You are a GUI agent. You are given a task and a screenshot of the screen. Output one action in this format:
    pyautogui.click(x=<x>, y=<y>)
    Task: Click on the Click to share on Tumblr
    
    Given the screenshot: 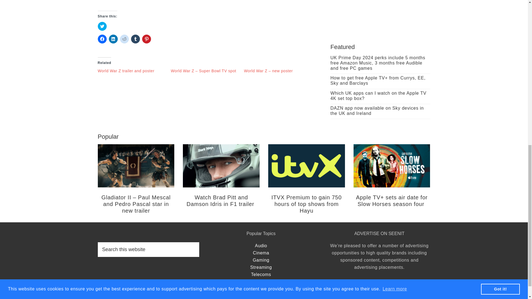 What is the action you would take?
    pyautogui.click(x=135, y=39)
    